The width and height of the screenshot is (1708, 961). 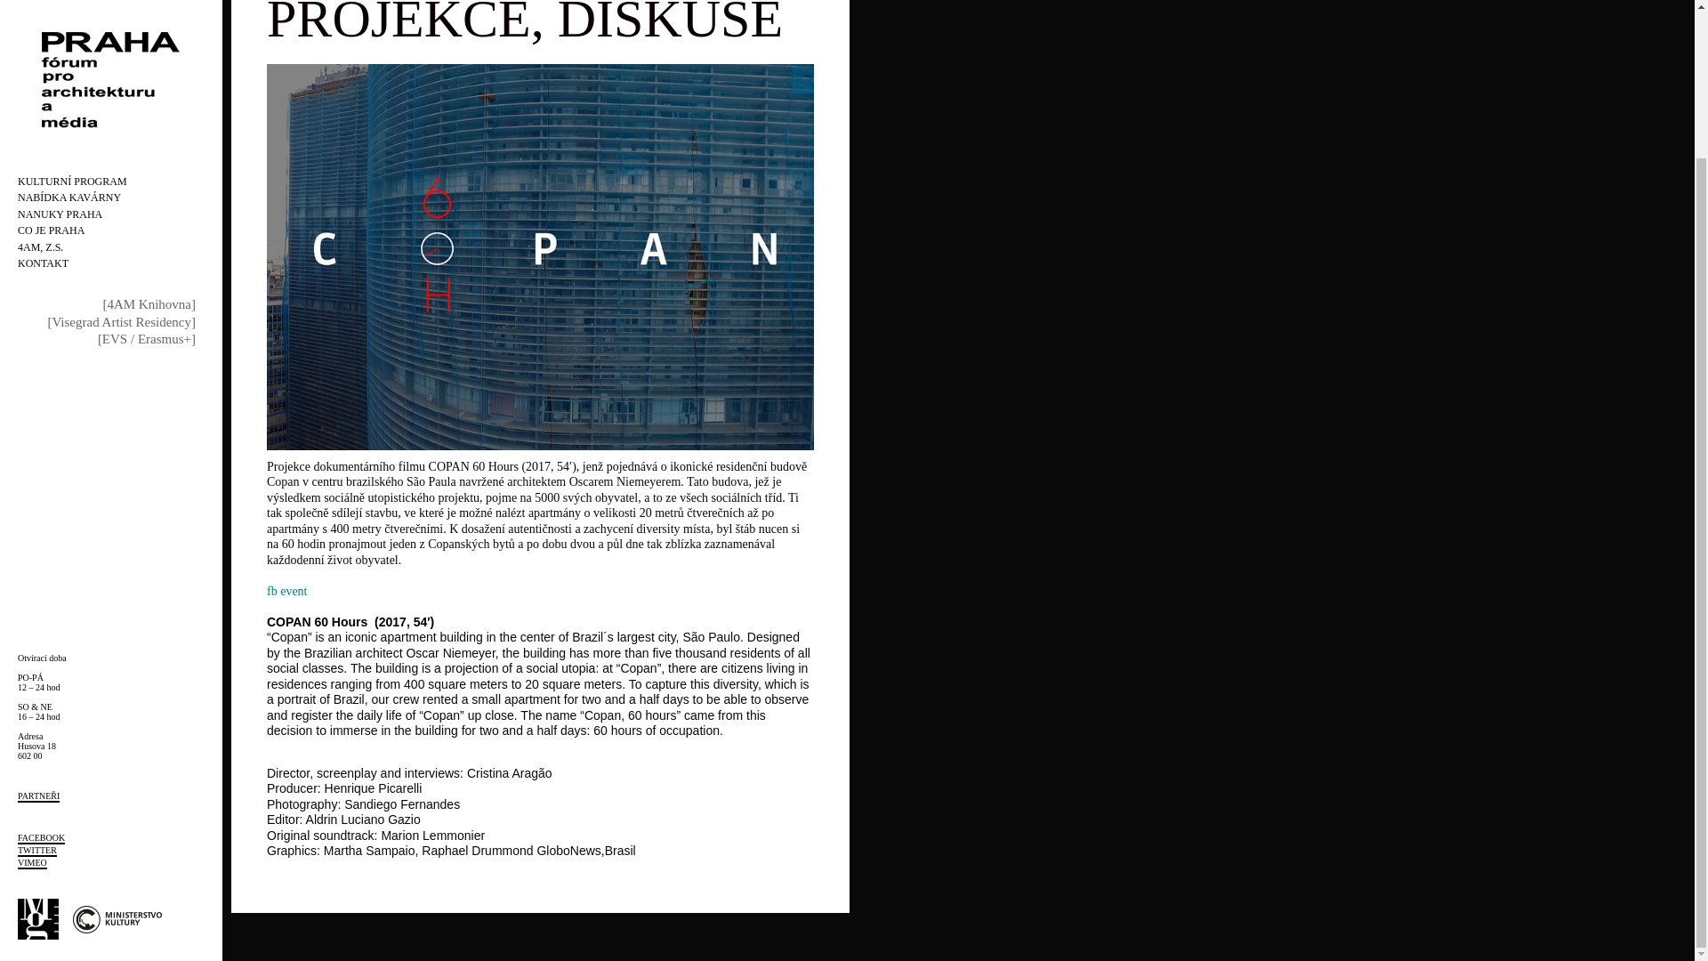 What do you see at coordinates (41, 660) in the screenshot?
I see `FACEBOOK` at bounding box center [41, 660].